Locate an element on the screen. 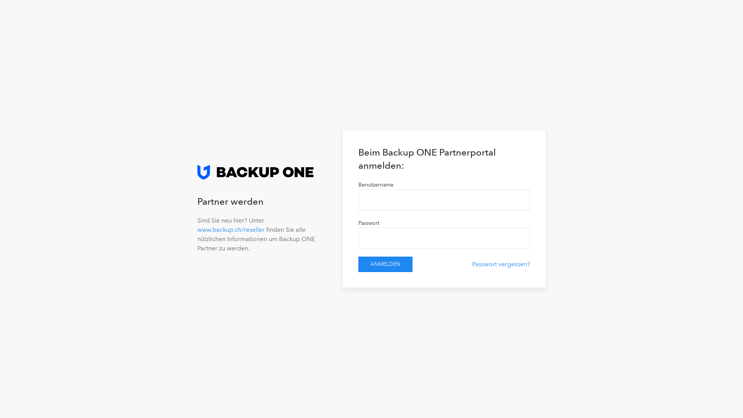 The width and height of the screenshot is (743, 418). www.backup.ch/reseller is located at coordinates (231, 230).